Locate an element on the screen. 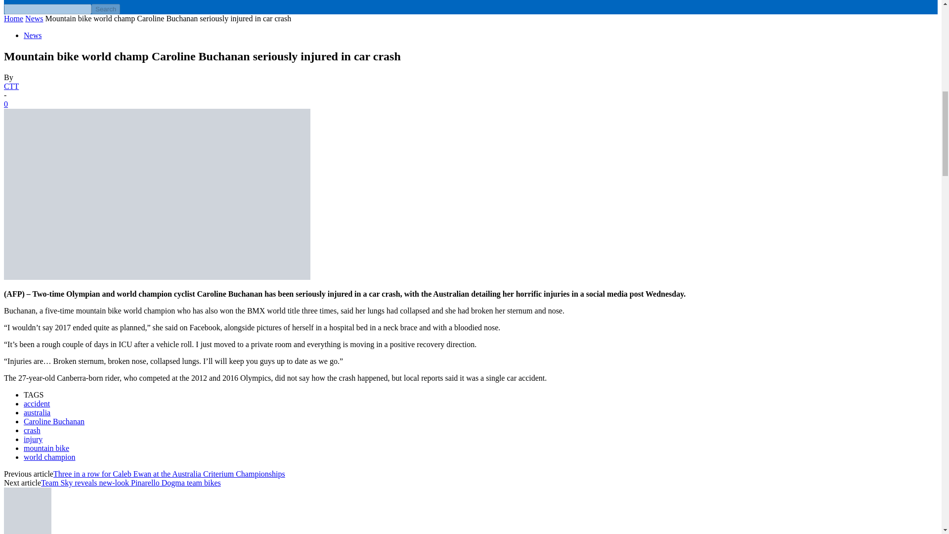  Caroline Buchanan is located at coordinates (54, 421).